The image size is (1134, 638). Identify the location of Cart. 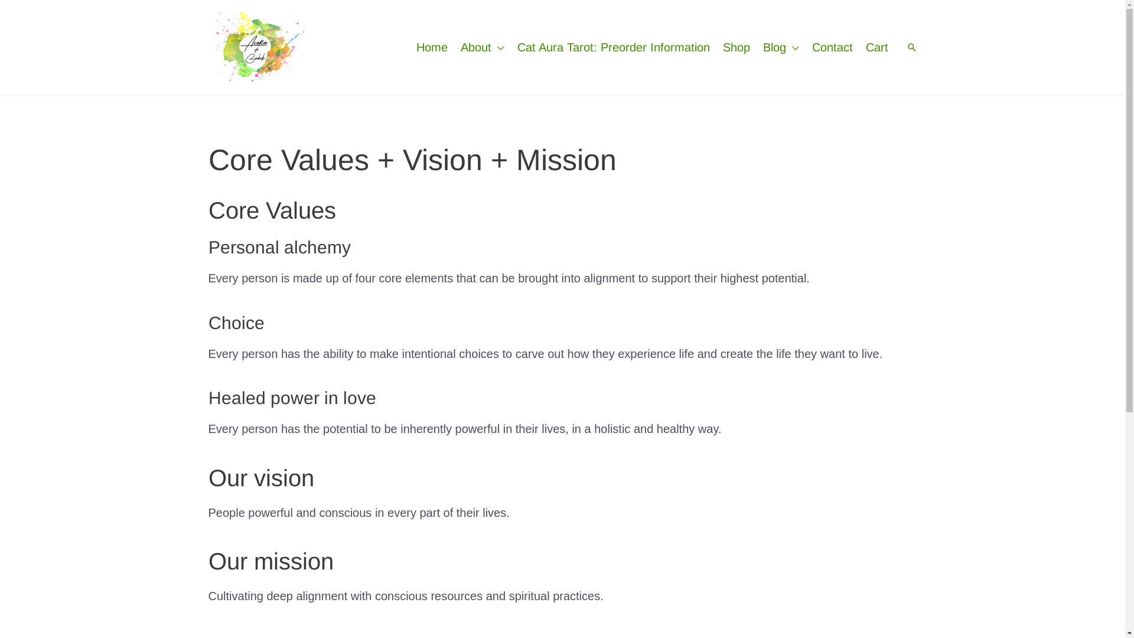
(876, 47).